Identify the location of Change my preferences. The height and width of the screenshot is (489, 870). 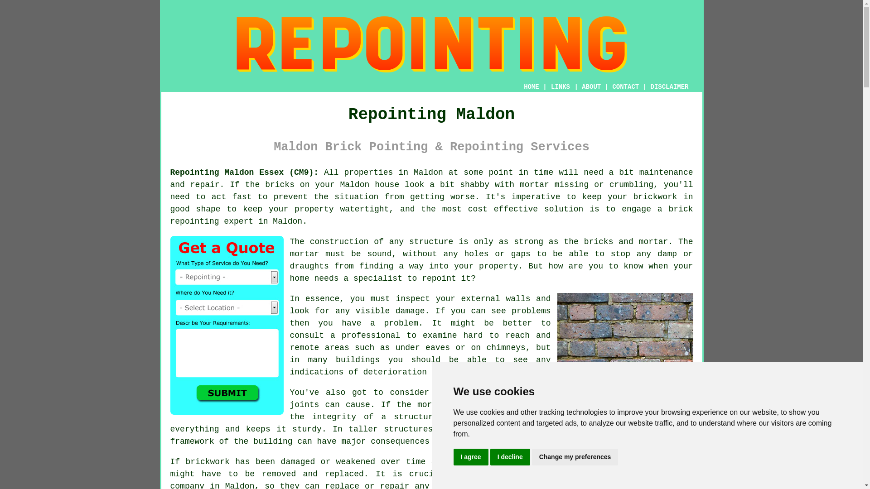
(575, 457).